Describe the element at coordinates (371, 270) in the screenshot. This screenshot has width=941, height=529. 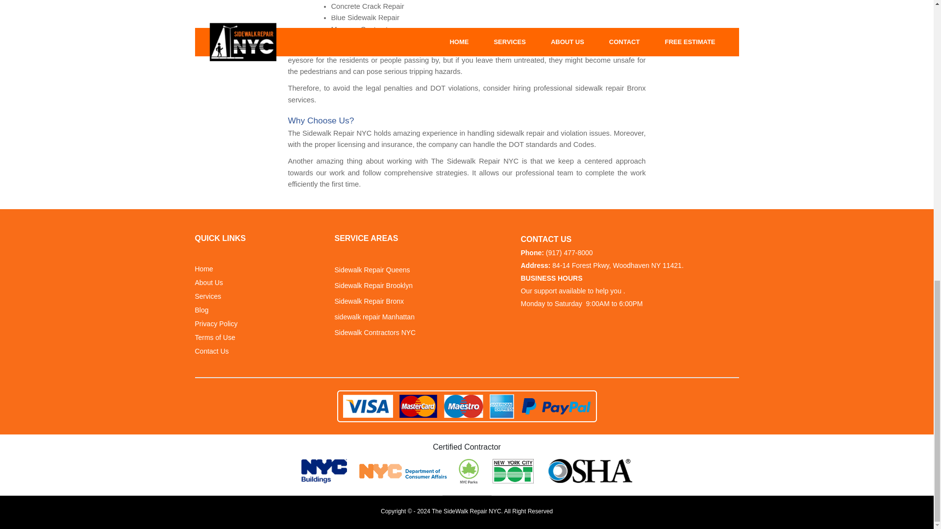
I see `Sidewalk Repair Queens` at that location.